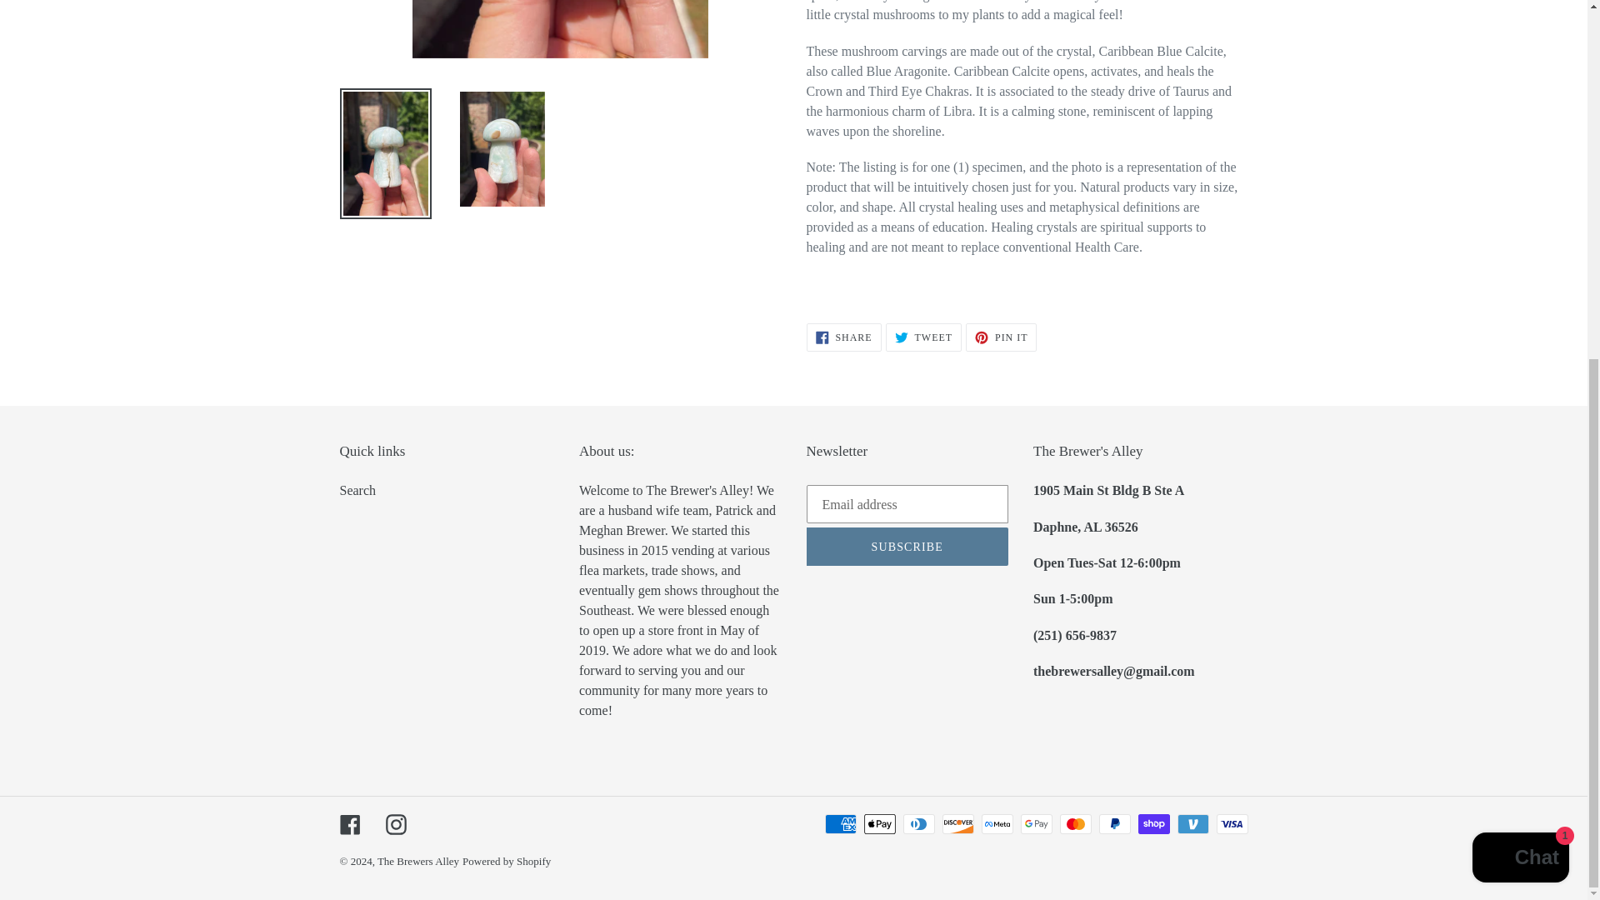  What do you see at coordinates (843, 337) in the screenshot?
I see `Powered by Shopify` at bounding box center [843, 337].